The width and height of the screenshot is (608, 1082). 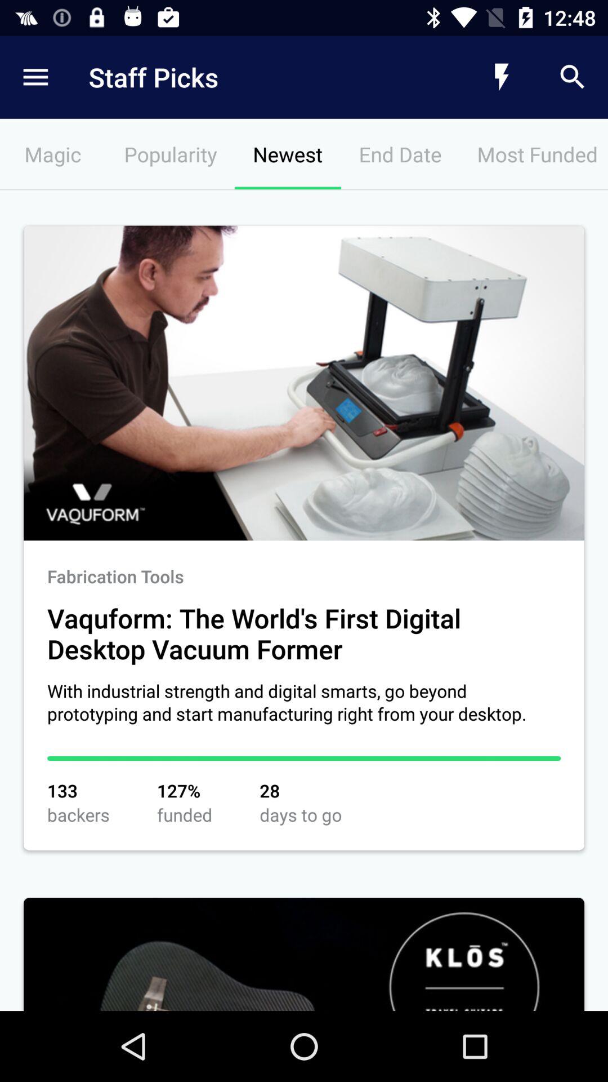 I want to click on tap icon to the left of the staff picks icon, so click(x=35, y=77).